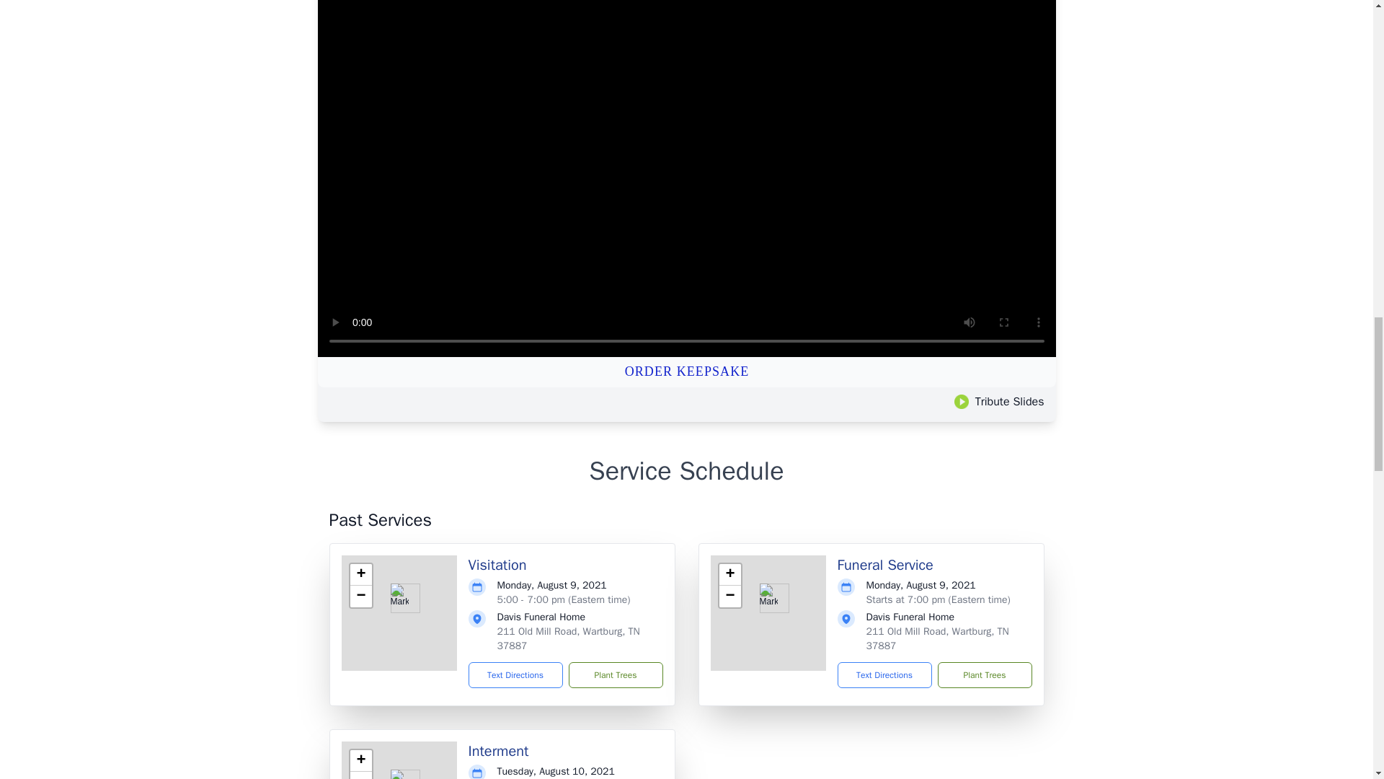 Image resolution: width=1384 pixels, height=779 pixels. Describe the element at coordinates (360, 775) in the screenshot. I see `Zoom out` at that location.